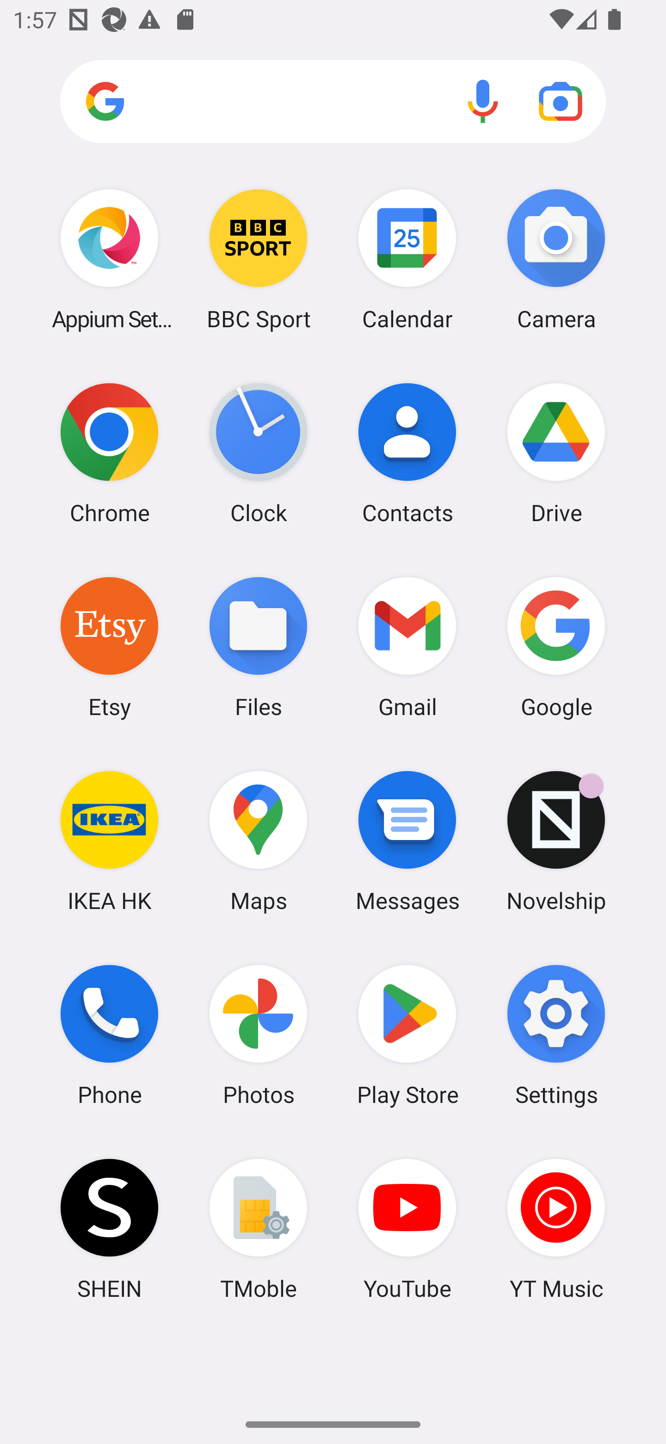  What do you see at coordinates (258, 841) in the screenshot?
I see `Maps` at bounding box center [258, 841].